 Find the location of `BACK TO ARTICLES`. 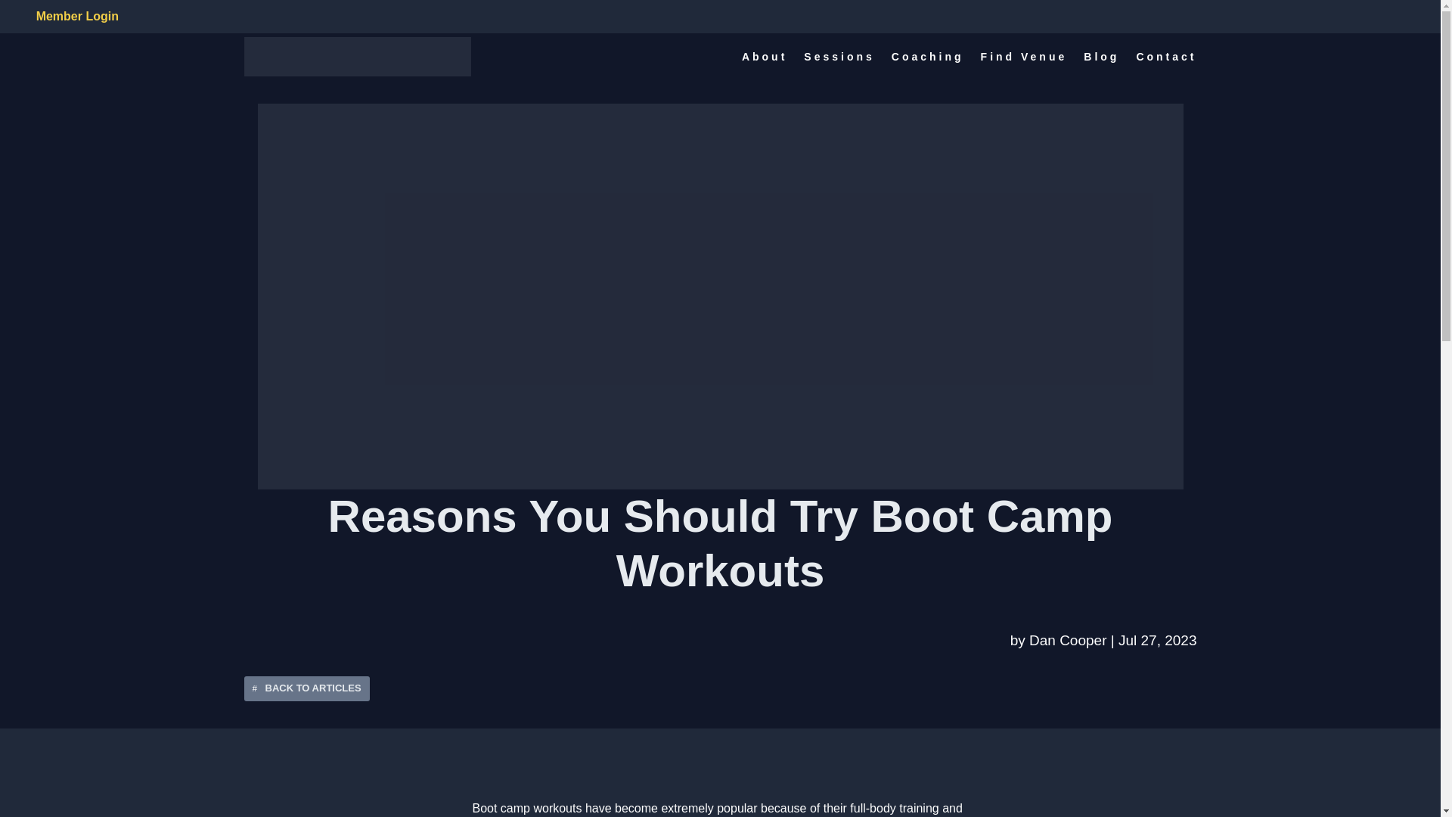

BACK TO ARTICLES is located at coordinates (306, 688).